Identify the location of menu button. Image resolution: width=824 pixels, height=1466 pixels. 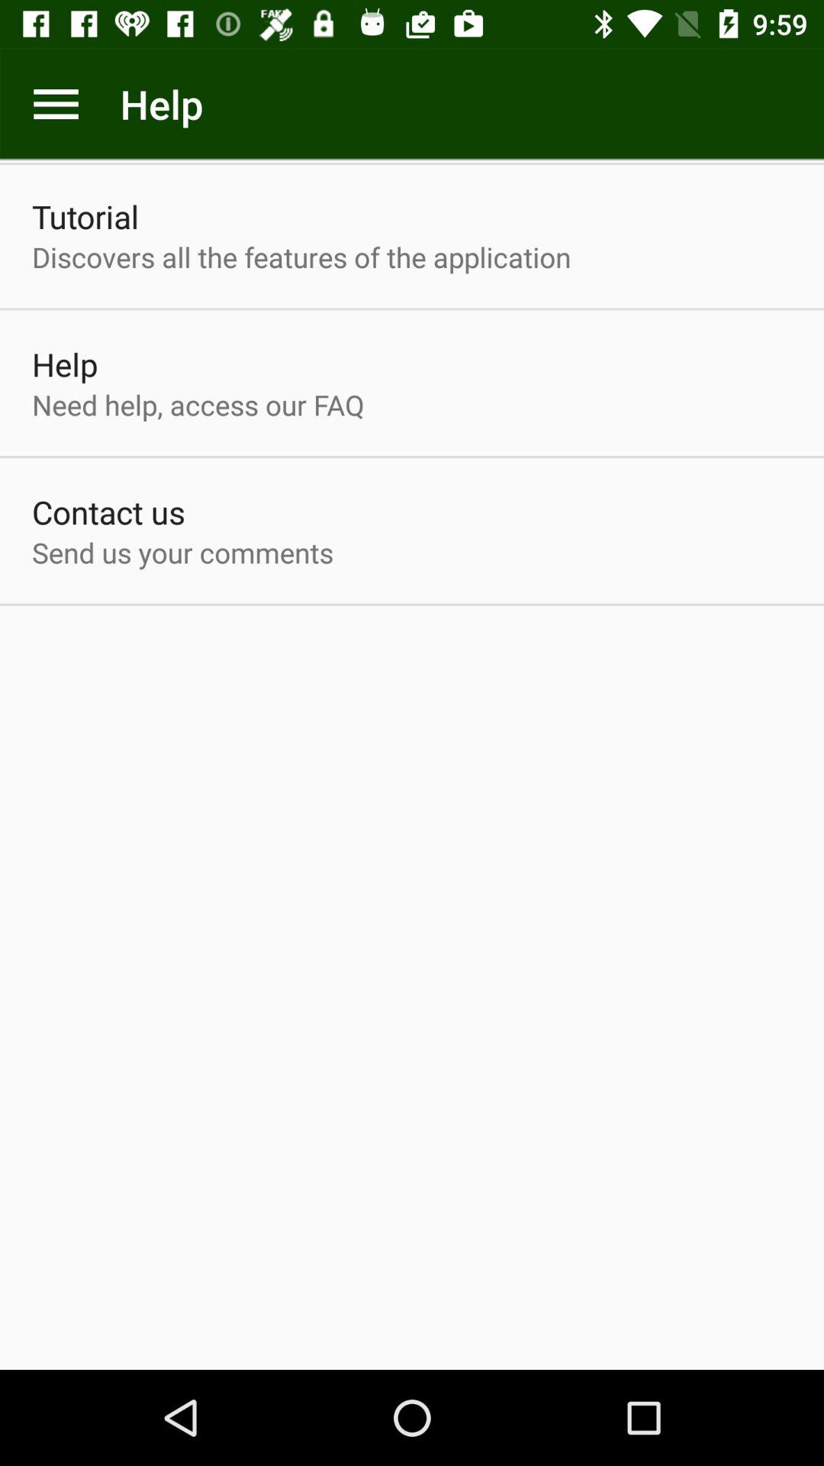
(56, 104).